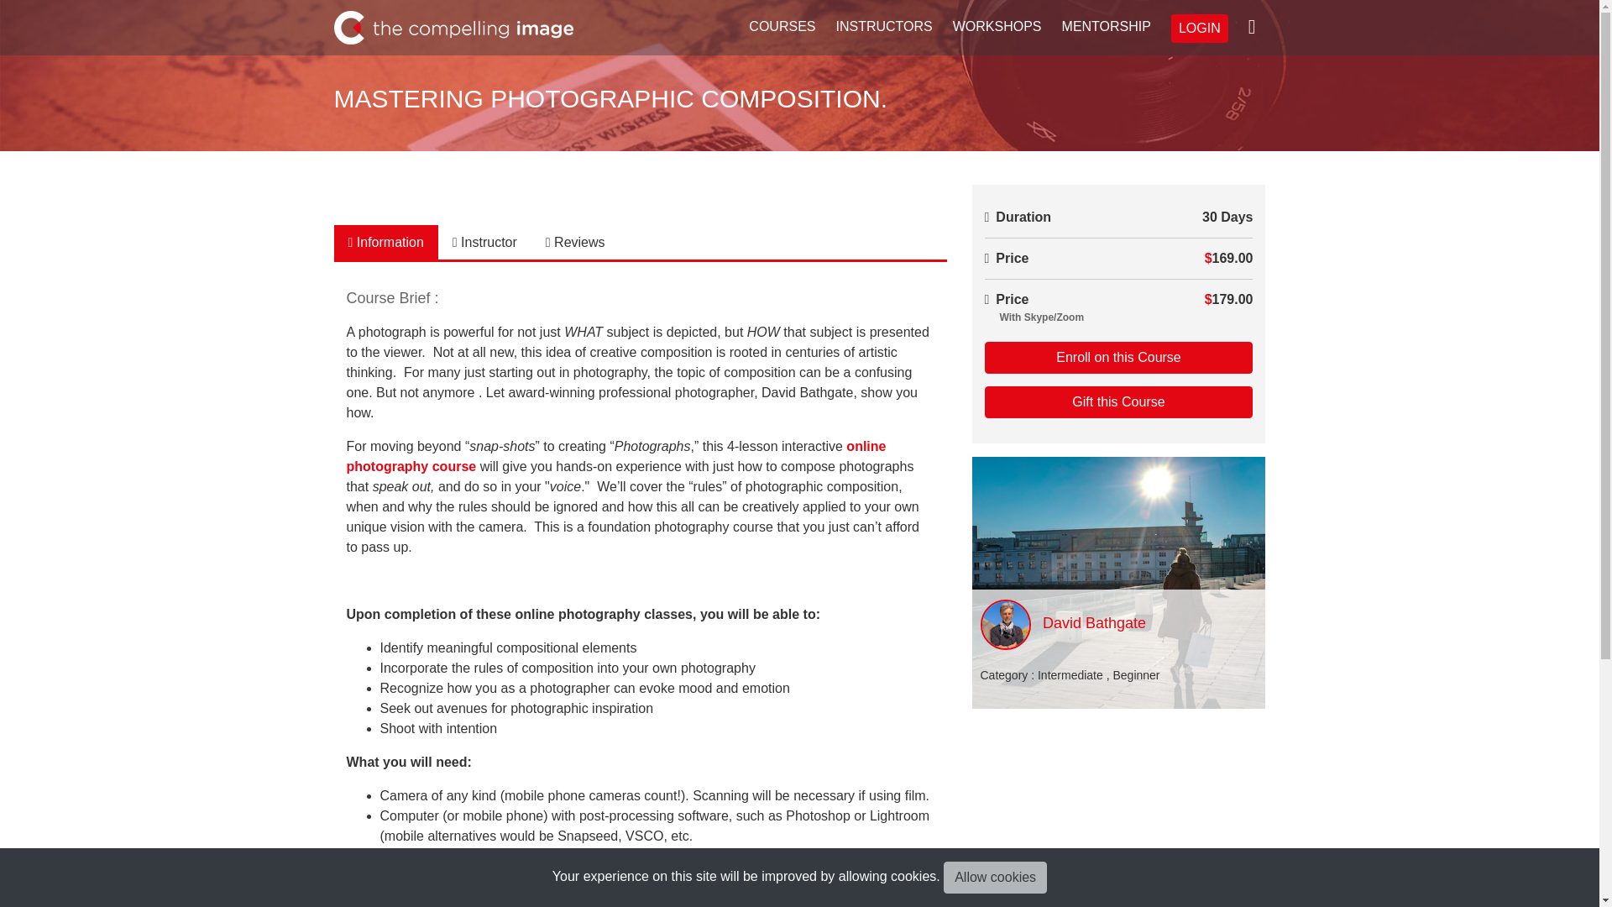 The height and width of the screenshot is (907, 1612). Describe the element at coordinates (575, 242) in the screenshot. I see `Reviews` at that location.